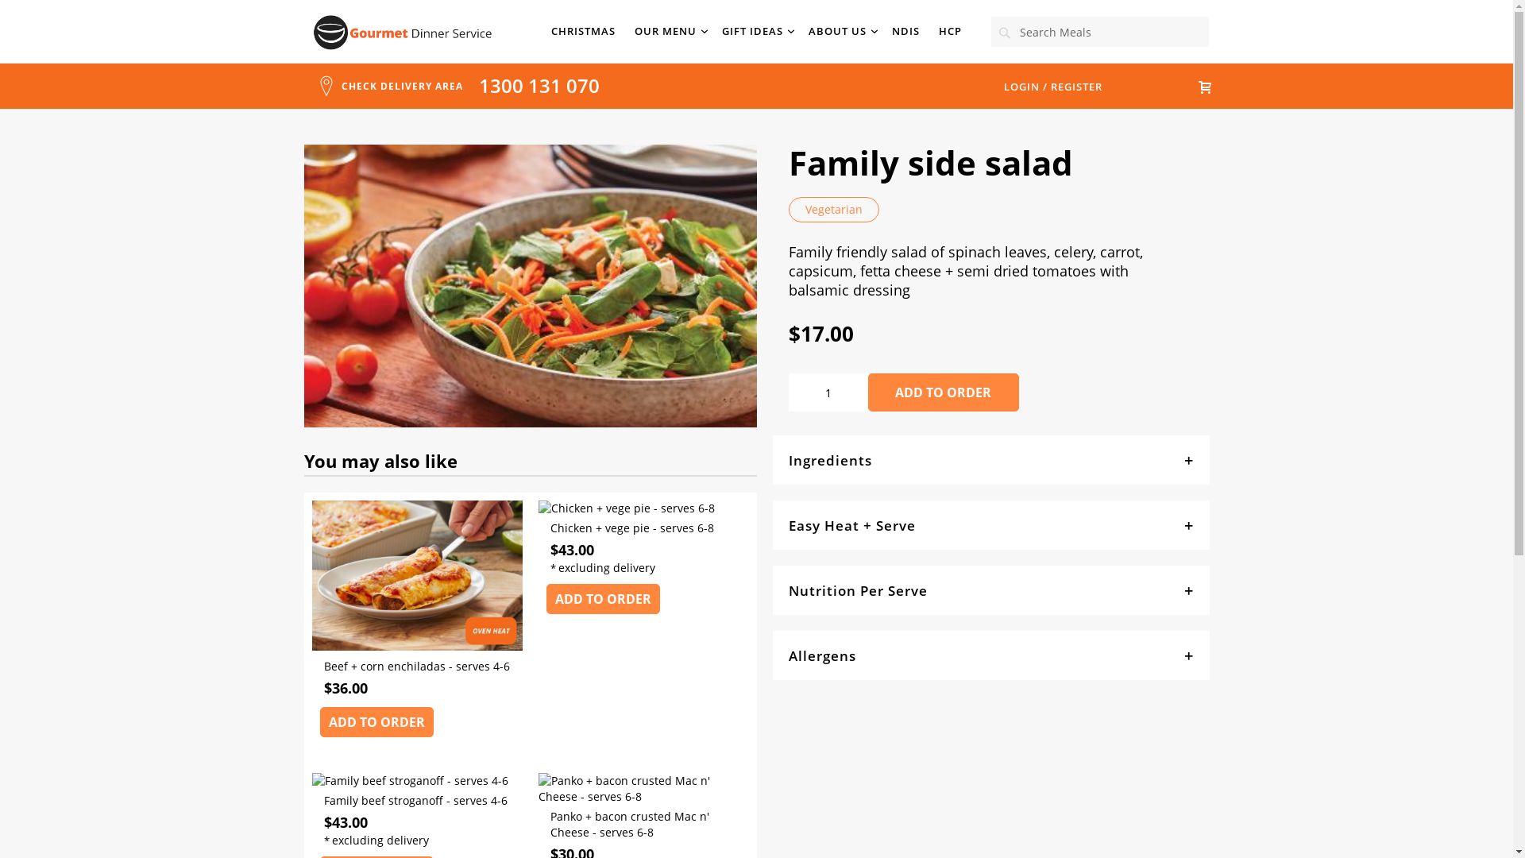 The width and height of the screenshot is (1525, 858). What do you see at coordinates (416, 677) in the screenshot?
I see `Beef + corn enchiladas - serves 4-6` at bounding box center [416, 677].